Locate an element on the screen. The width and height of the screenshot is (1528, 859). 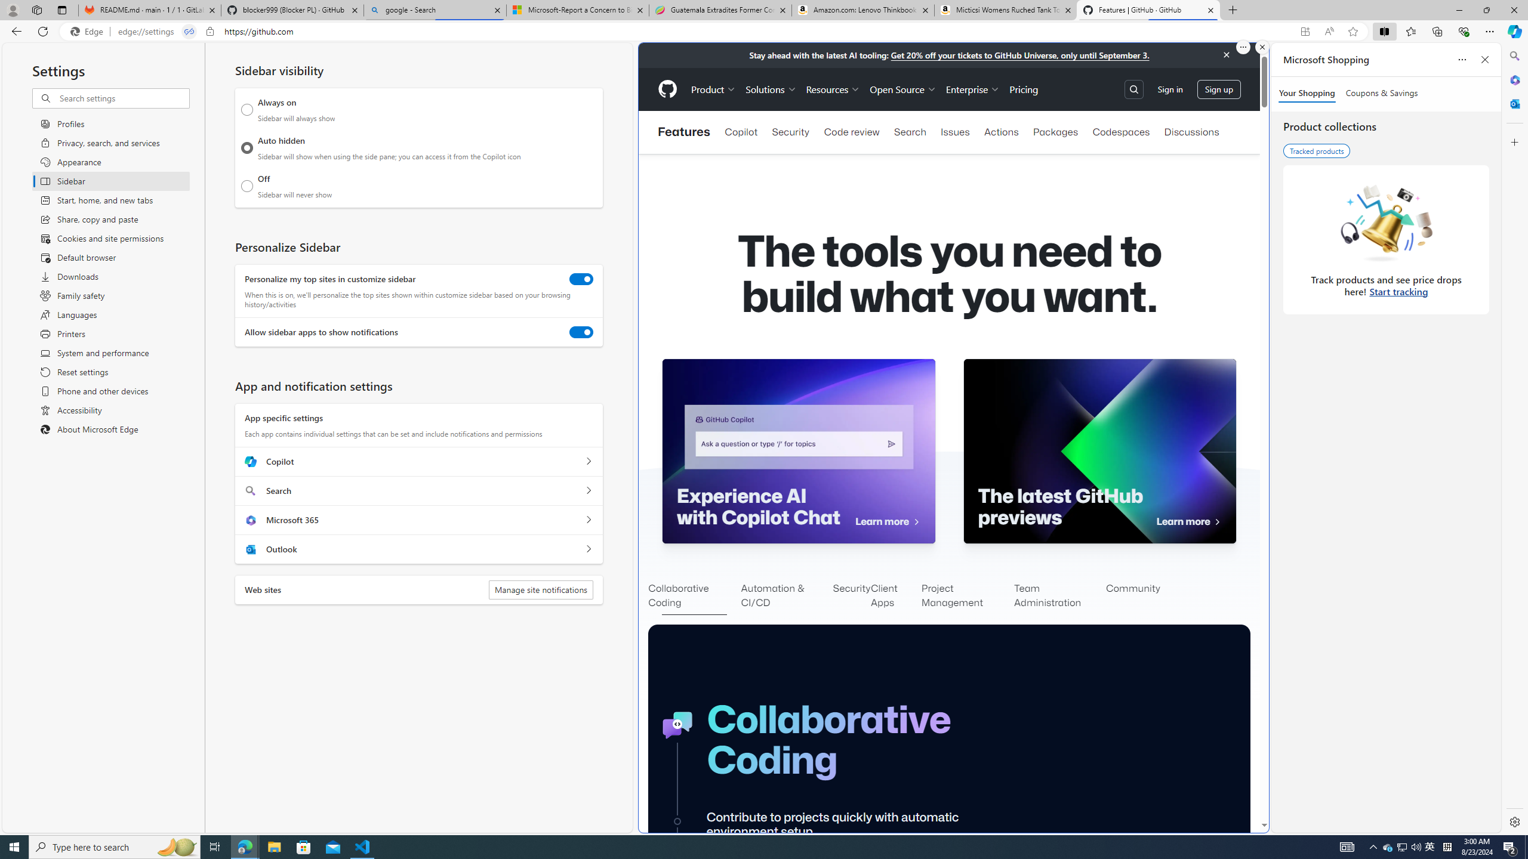
Side bar is located at coordinates (1515, 439).